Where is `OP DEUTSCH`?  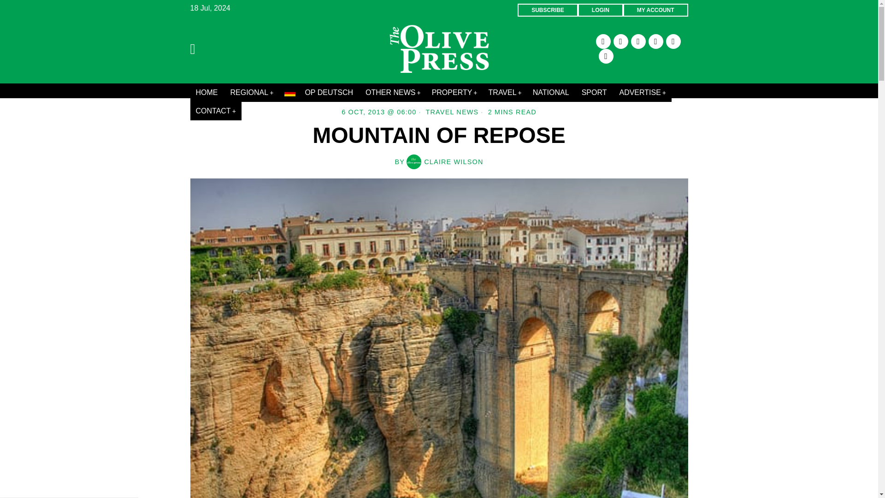 OP DEUTSCH is located at coordinates (319, 93).